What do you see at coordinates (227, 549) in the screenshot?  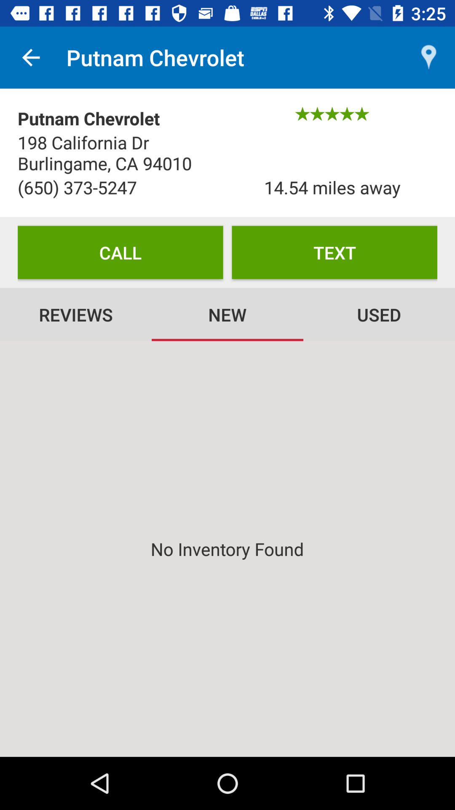 I see `not found` at bounding box center [227, 549].